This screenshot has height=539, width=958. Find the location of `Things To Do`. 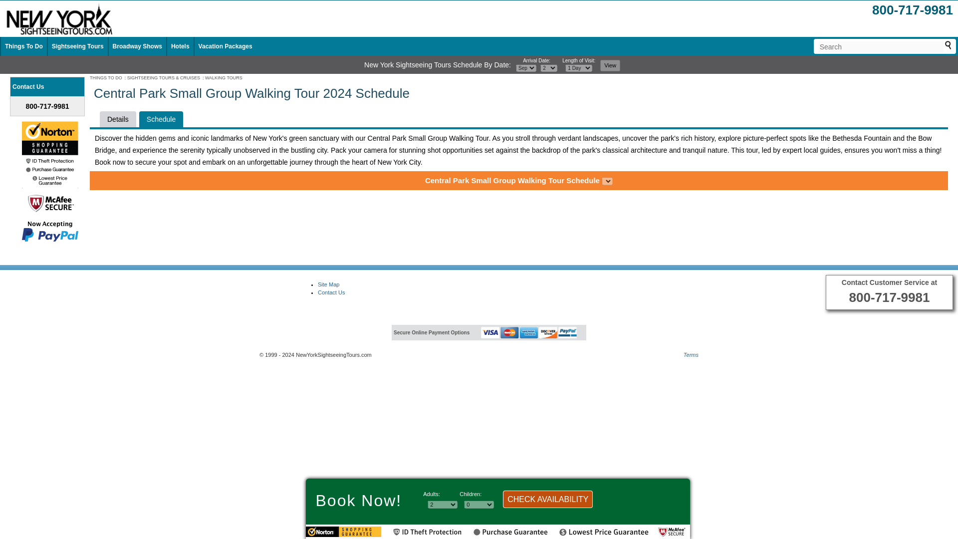

Things To Do is located at coordinates (24, 46).